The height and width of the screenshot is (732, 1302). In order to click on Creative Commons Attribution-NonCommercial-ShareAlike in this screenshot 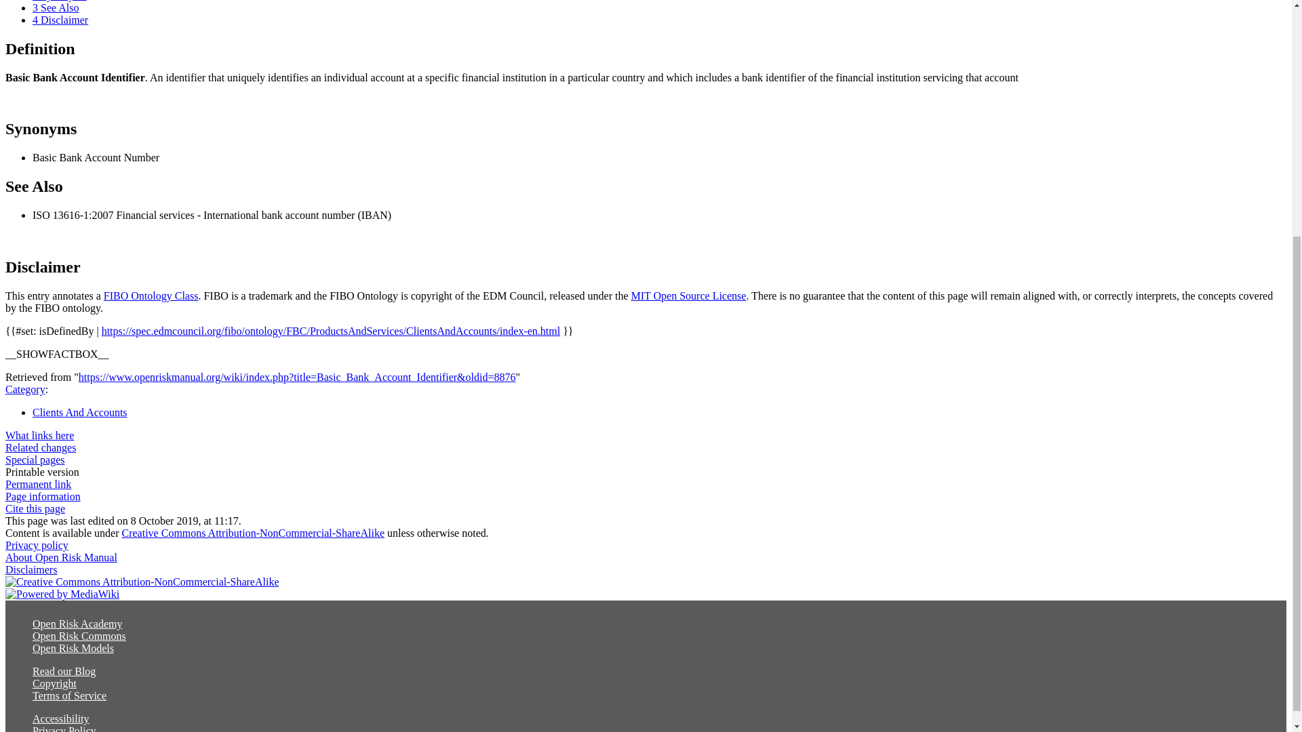, I will do `click(253, 533)`.